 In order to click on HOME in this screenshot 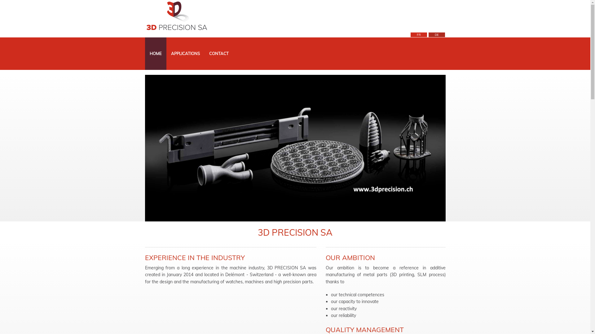, I will do `click(156, 54)`.